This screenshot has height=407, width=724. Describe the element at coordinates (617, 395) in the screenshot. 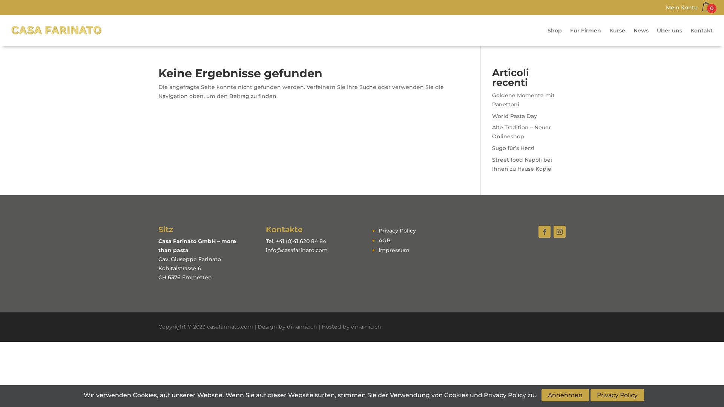

I see `Privacy Policy` at that location.